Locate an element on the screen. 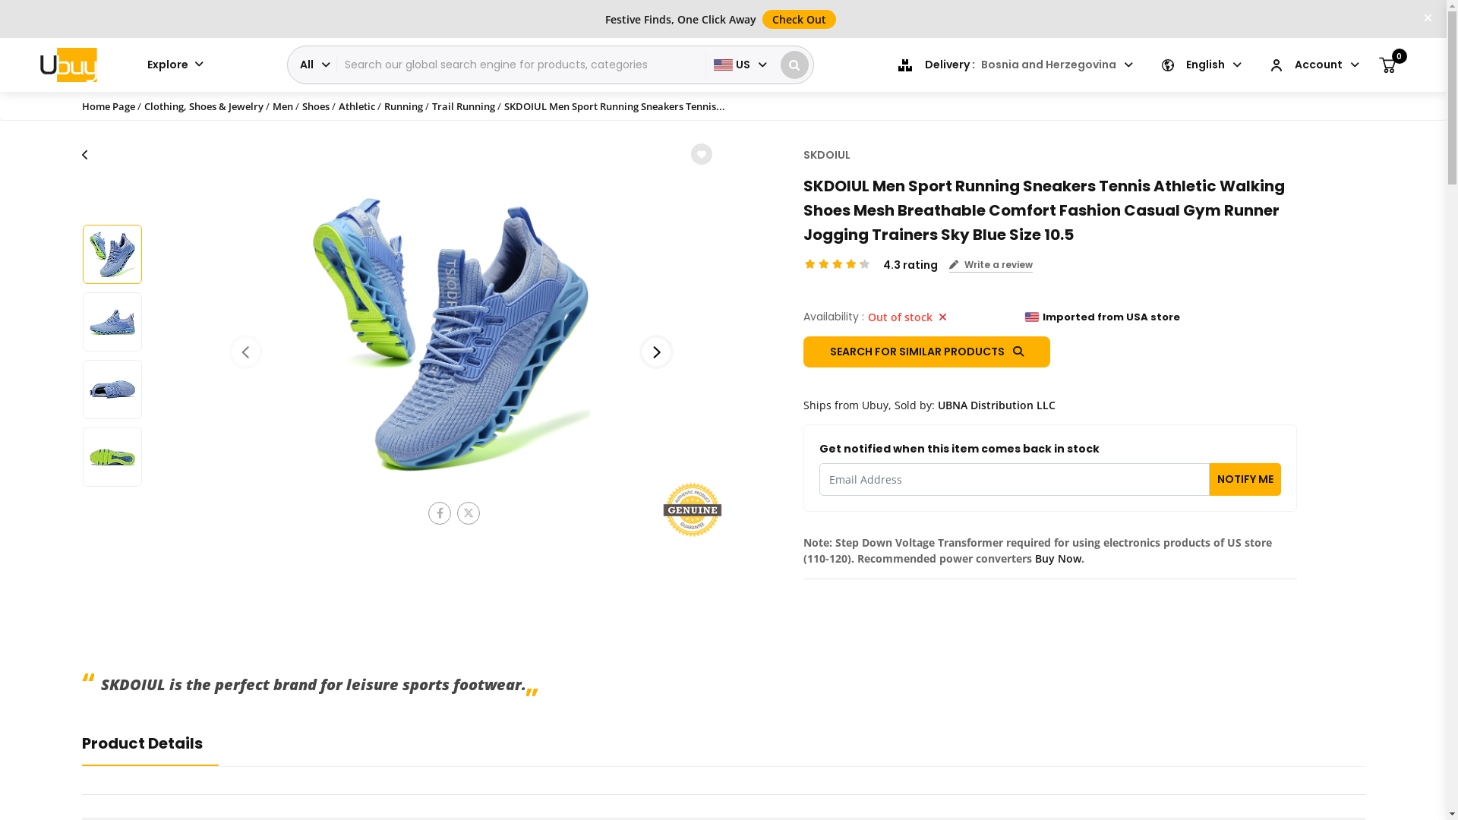  Trail Running is located at coordinates (463, 106).